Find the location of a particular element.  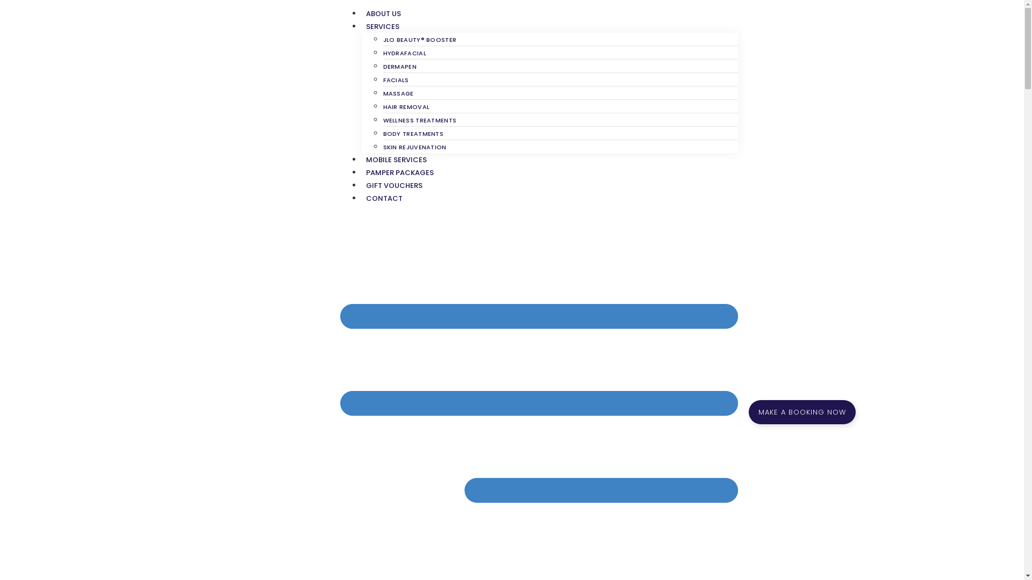

CONTACT is located at coordinates (384, 199).